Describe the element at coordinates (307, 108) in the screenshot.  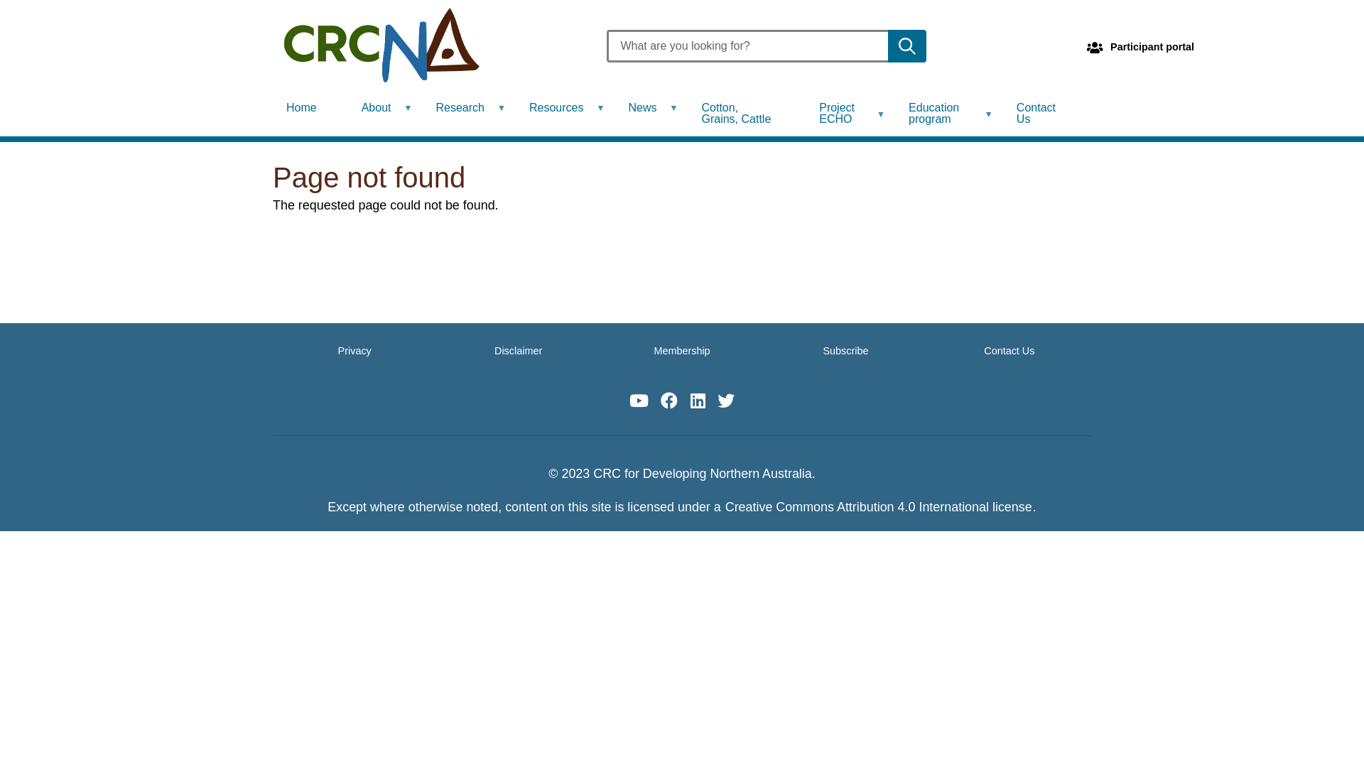
I see `Home` at that location.